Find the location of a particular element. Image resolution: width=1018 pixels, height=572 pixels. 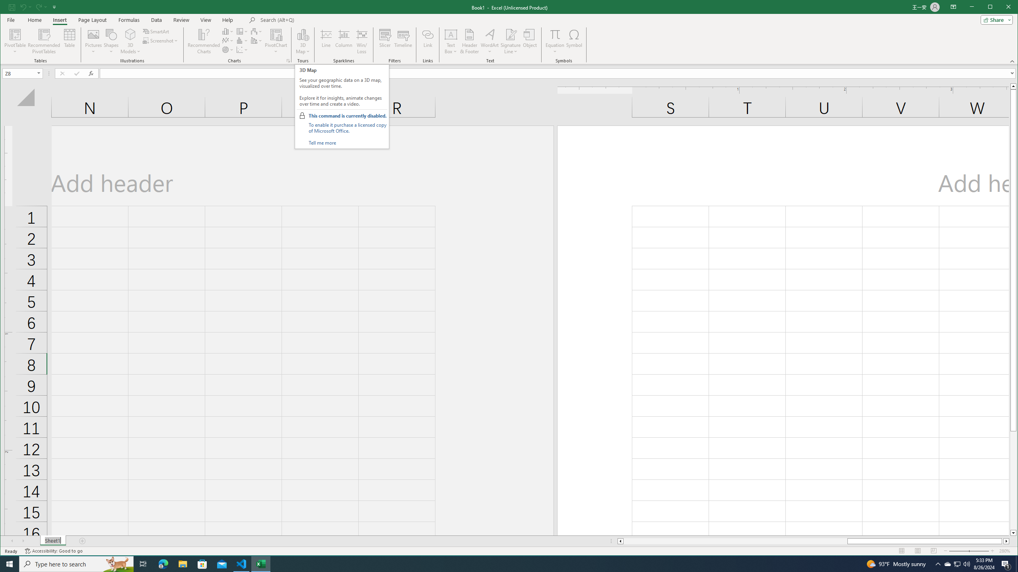

Task View is located at coordinates (143, 564).